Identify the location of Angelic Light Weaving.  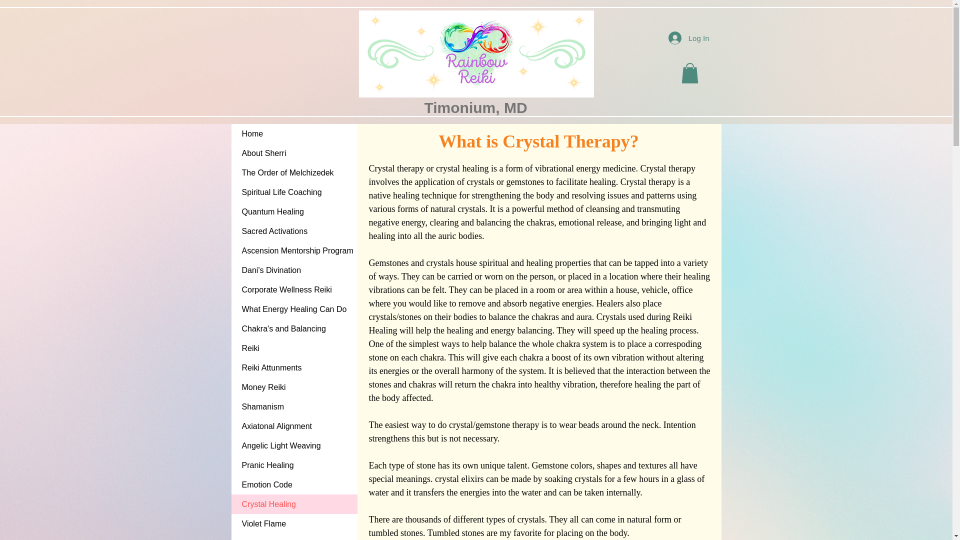
(294, 445).